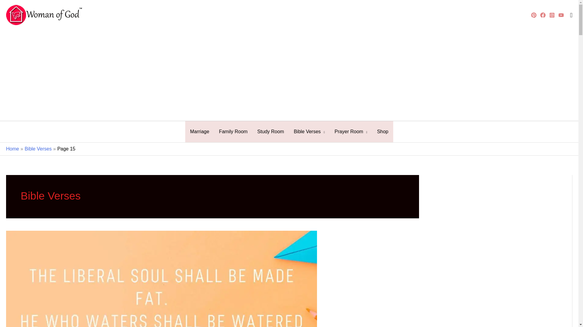  Describe the element at coordinates (233, 131) in the screenshot. I see `Family Room` at that location.